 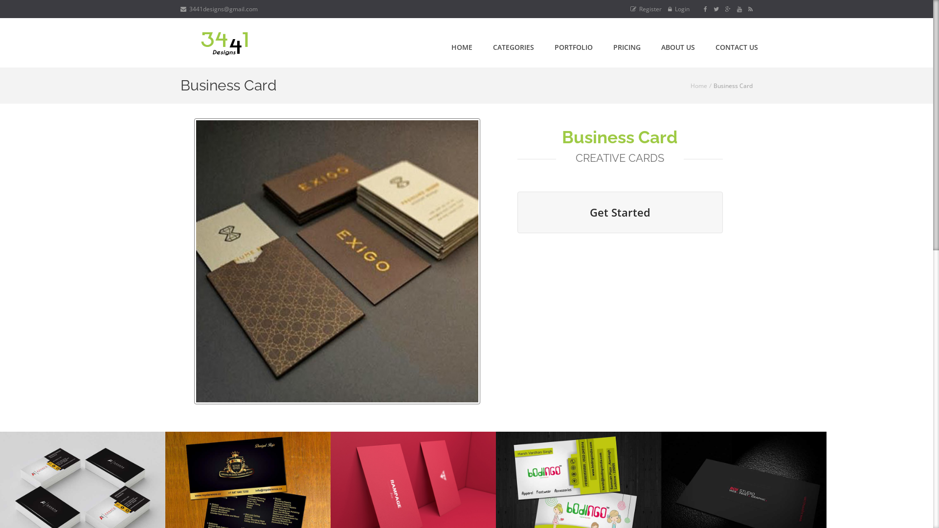 What do you see at coordinates (574, 47) in the screenshot?
I see `PORTFOLIO` at bounding box center [574, 47].